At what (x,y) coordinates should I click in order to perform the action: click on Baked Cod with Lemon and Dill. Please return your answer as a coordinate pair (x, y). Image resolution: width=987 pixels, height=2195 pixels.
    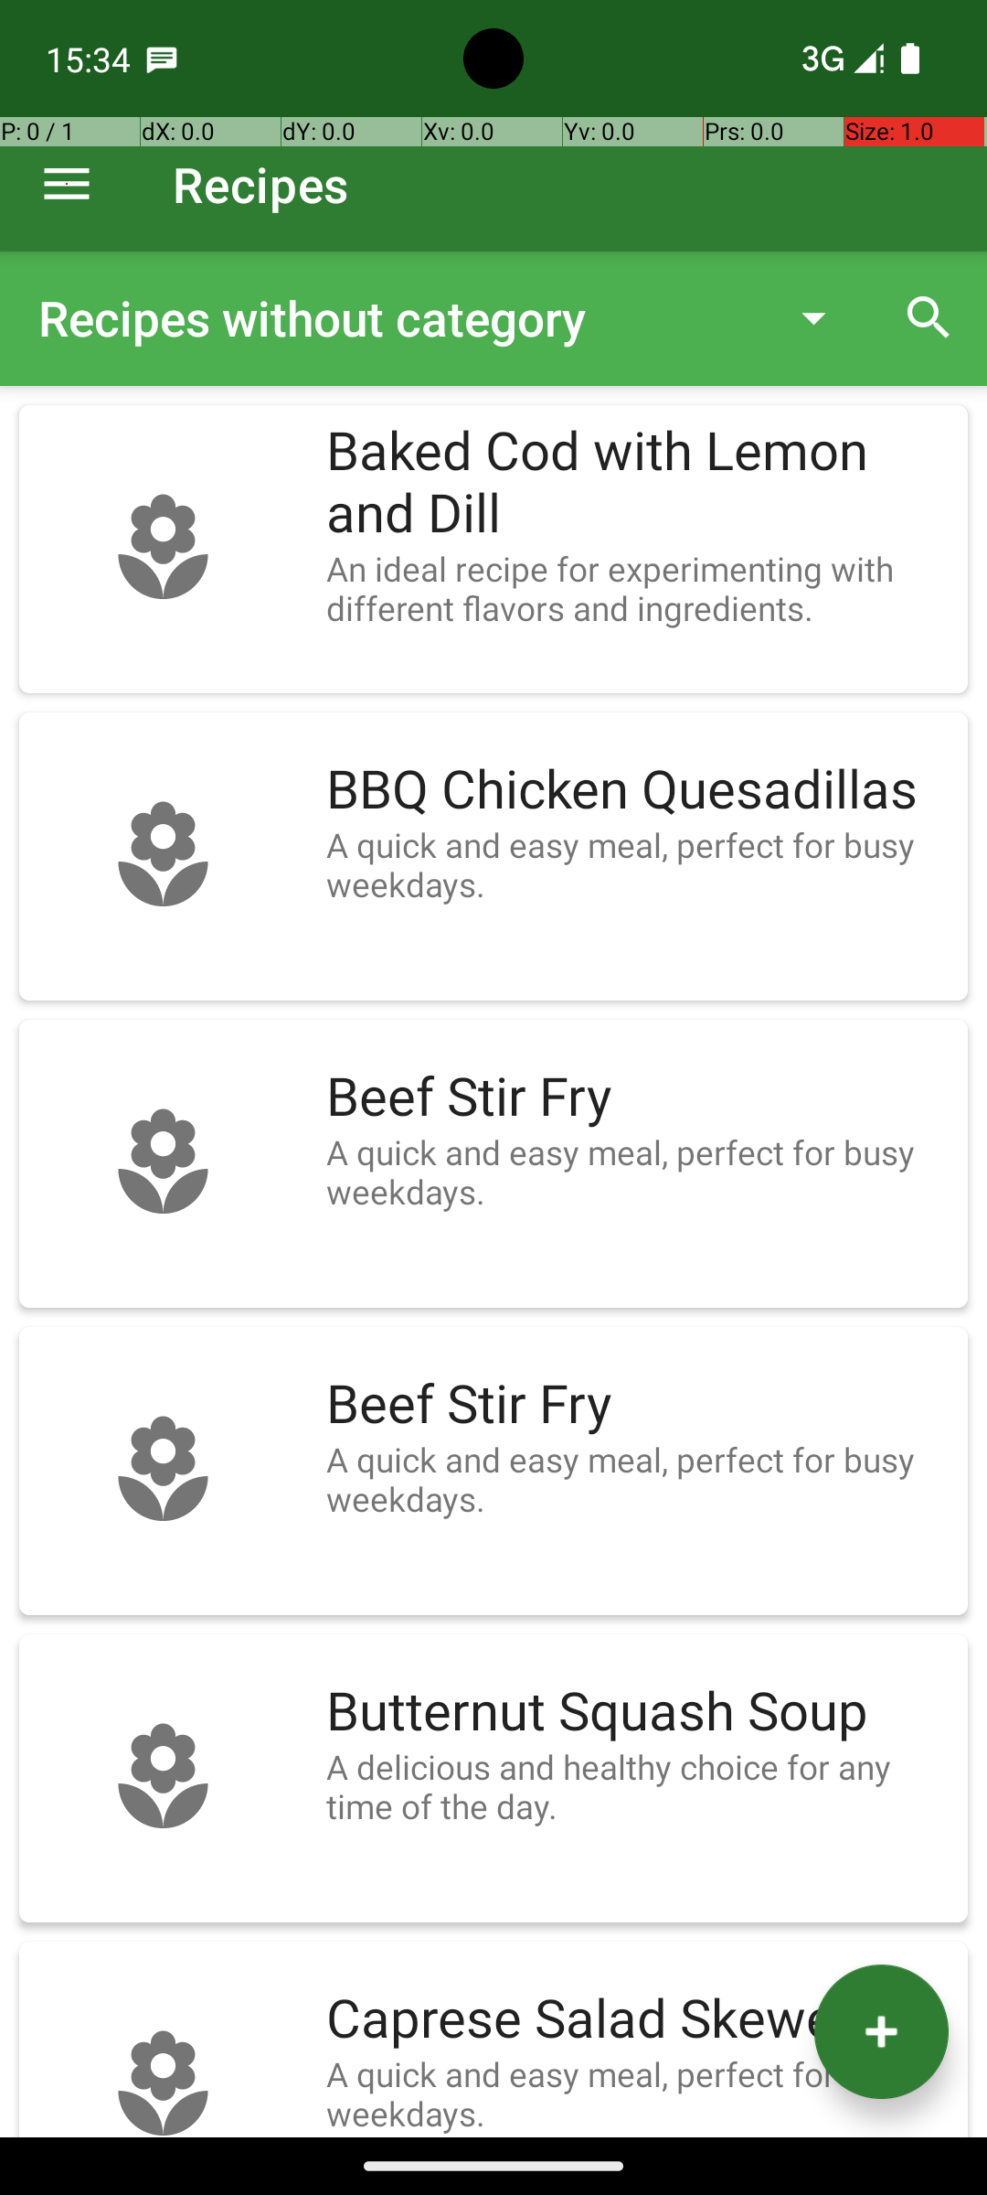
    Looking at the image, I should click on (638, 483).